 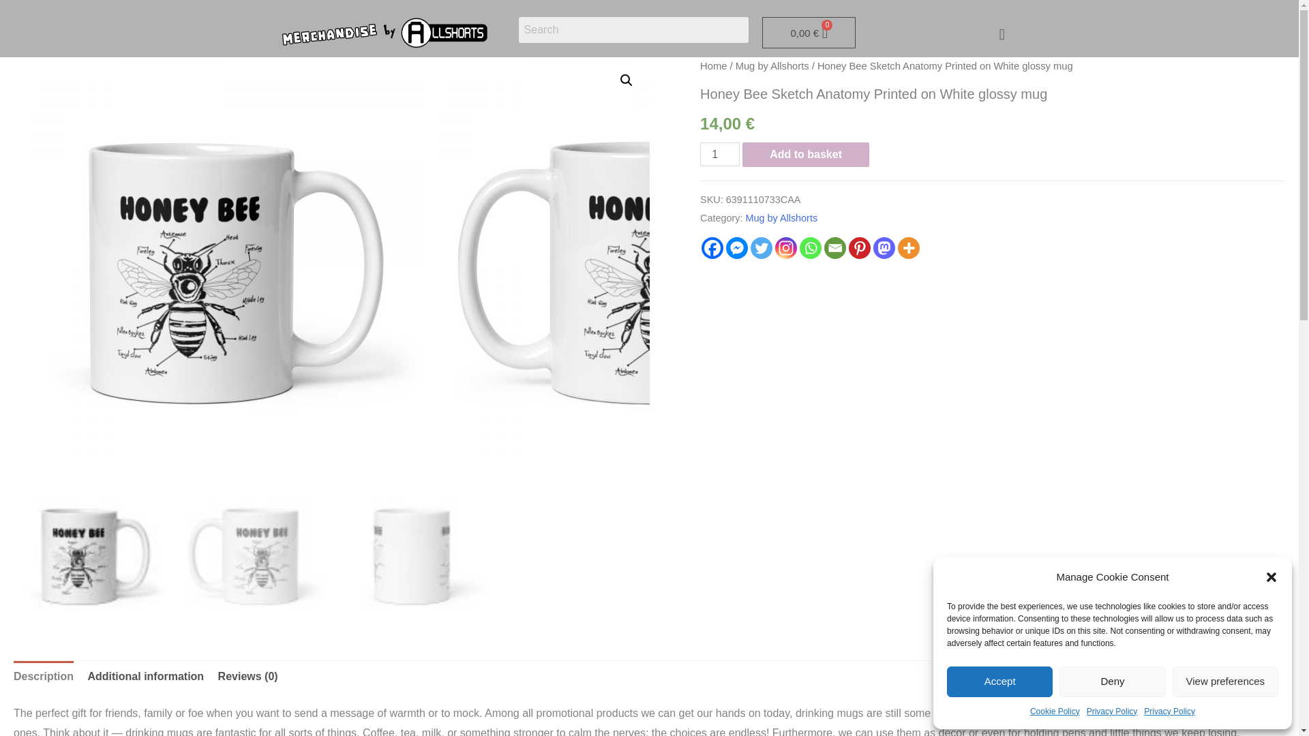 I want to click on Twitter, so click(x=761, y=248).